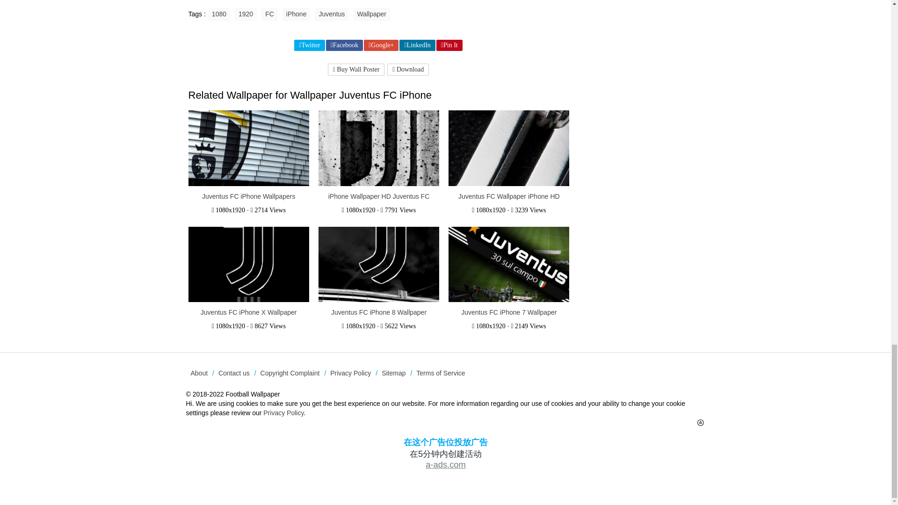 The height and width of the screenshot is (505, 898). I want to click on Juventus FC iPhone Wallpapers, so click(249, 196).